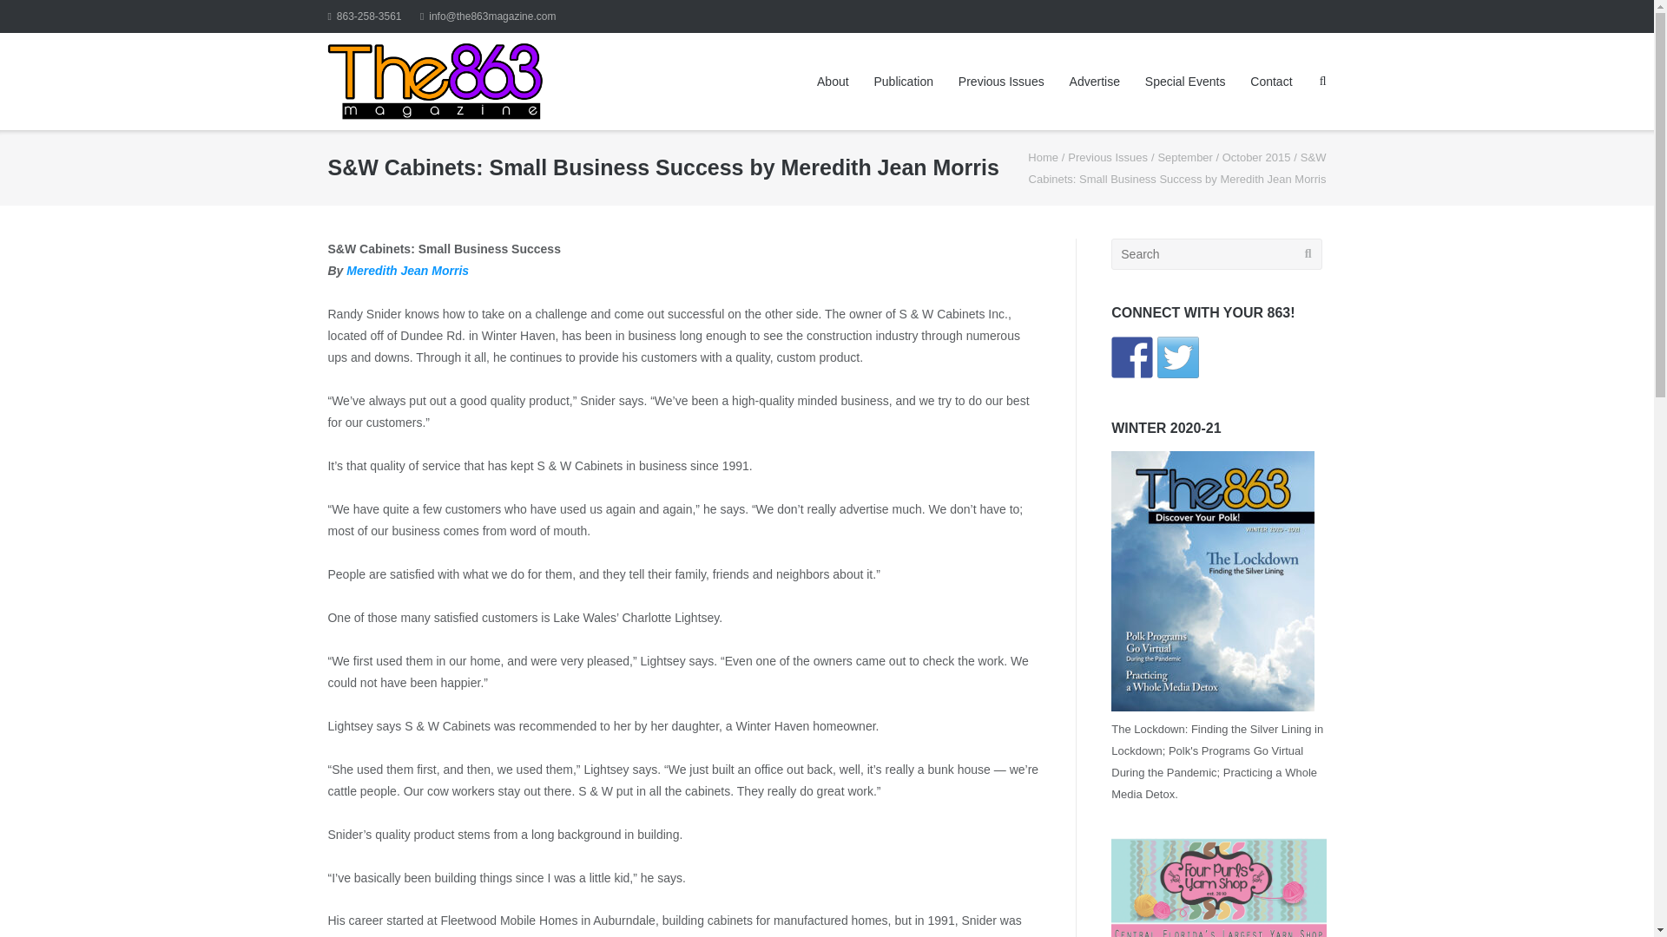 Image resolution: width=1667 pixels, height=937 pixels. What do you see at coordinates (1044, 157) in the screenshot?
I see `Home` at bounding box center [1044, 157].